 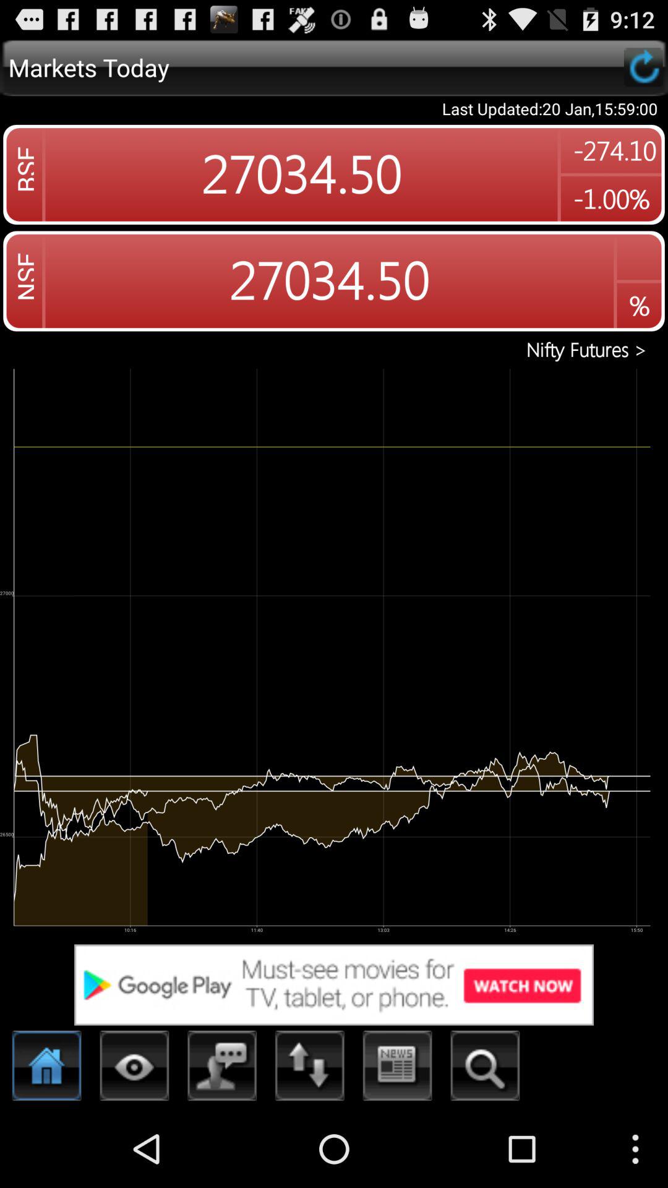 What do you see at coordinates (334, 985) in the screenshot?
I see `advertisement banner` at bounding box center [334, 985].